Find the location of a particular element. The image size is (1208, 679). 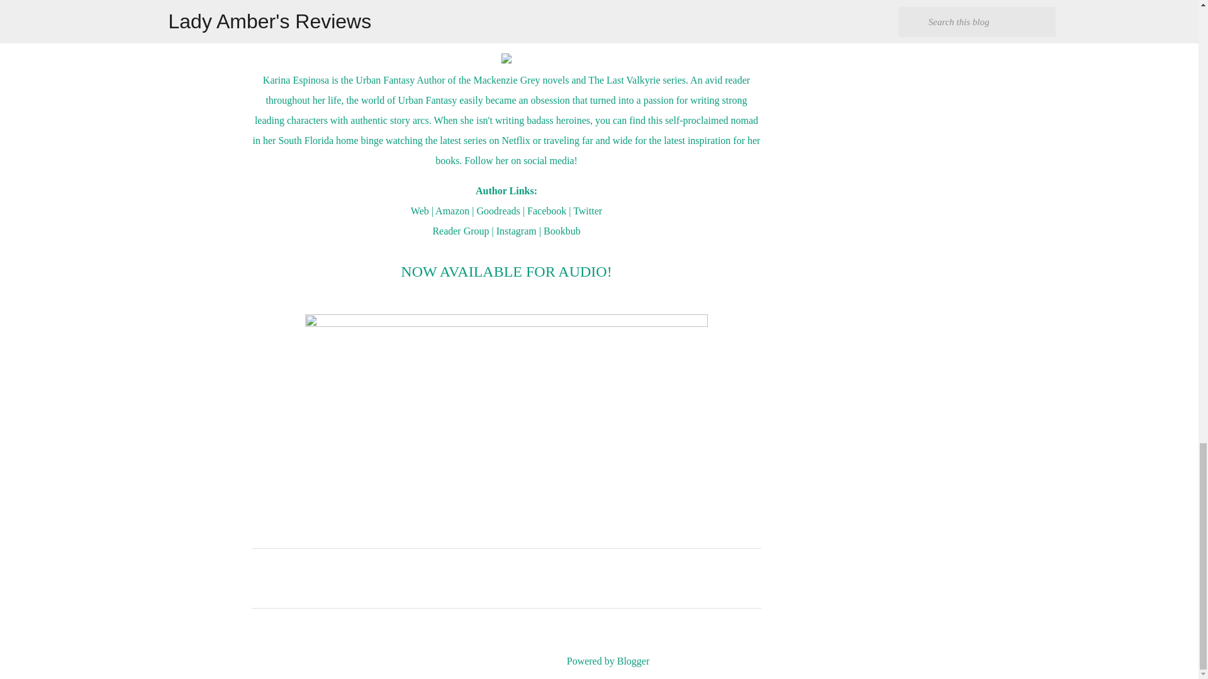

Web is located at coordinates (419, 211).